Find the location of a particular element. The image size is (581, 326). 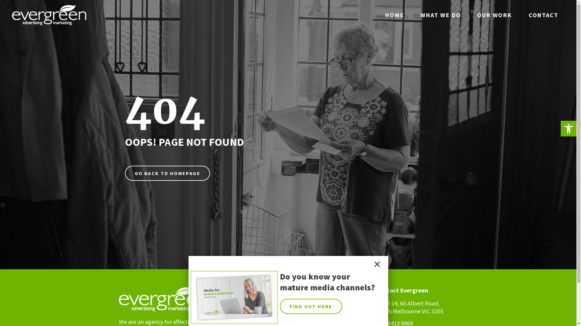

WHAT WE DO is located at coordinates (441, 15).